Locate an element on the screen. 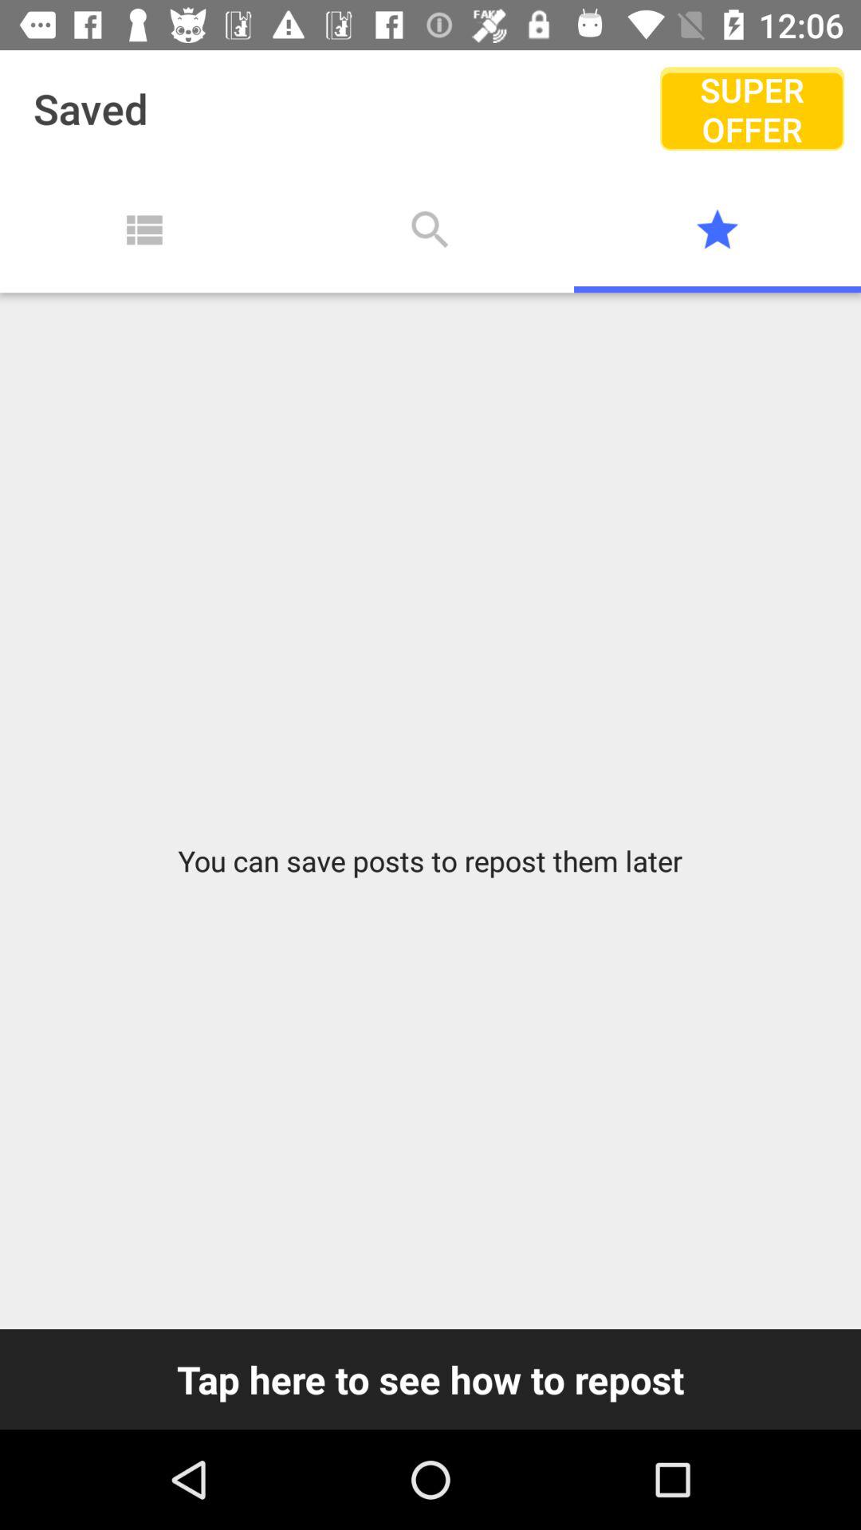 The image size is (861, 1530). tap super
offer button is located at coordinates (751, 108).